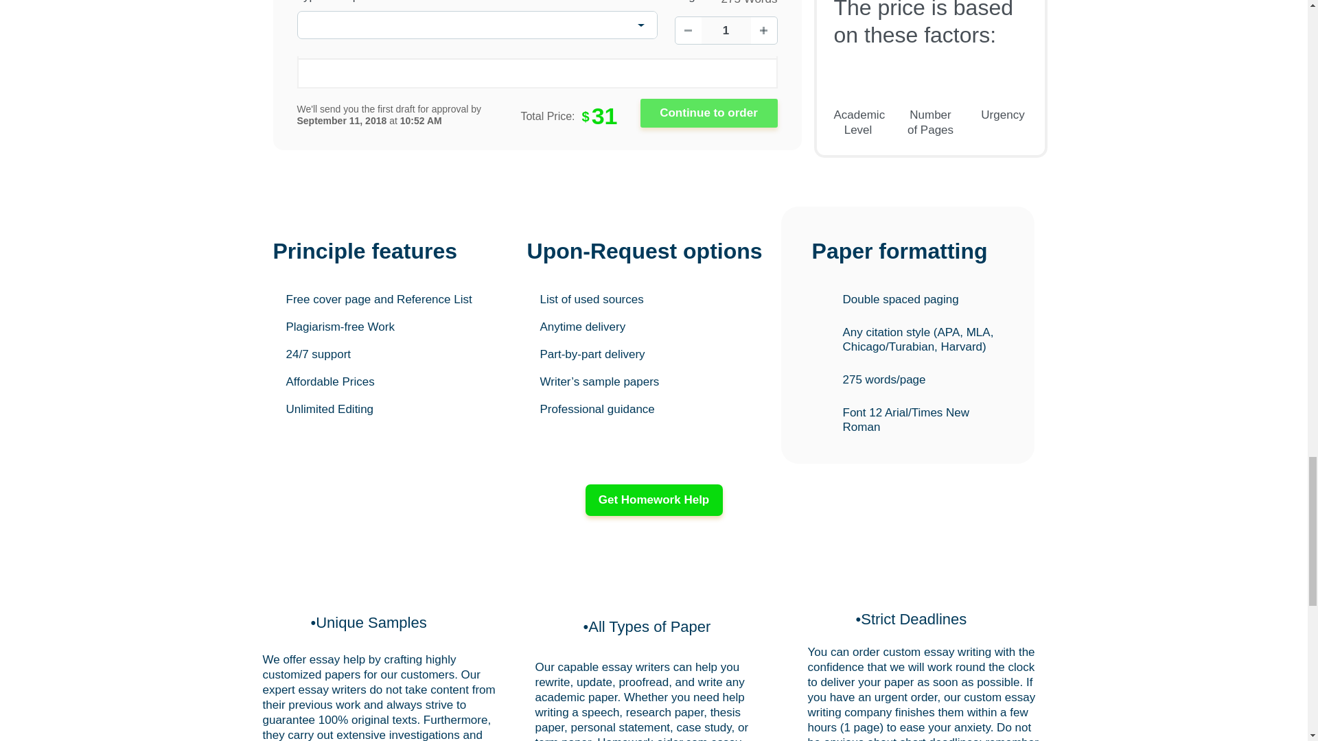 The image size is (1318, 741). What do you see at coordinates (708, 113) in the screenshot?
I see `Continue to Order` at bounding box center [708, 113].